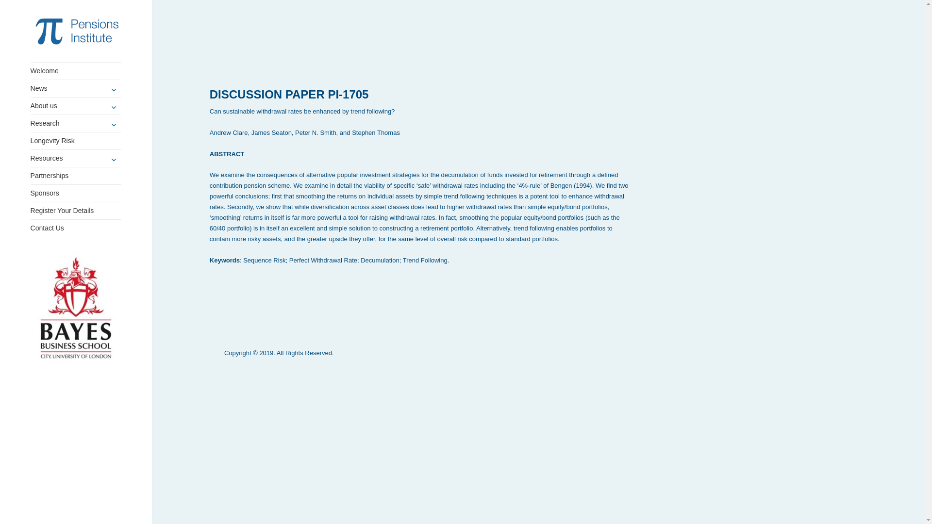 The image size is (932, 524). What do you see at coordinates (114, 159) in the screenshot?
I see `expand child menu` at bounding box center [114, 159].